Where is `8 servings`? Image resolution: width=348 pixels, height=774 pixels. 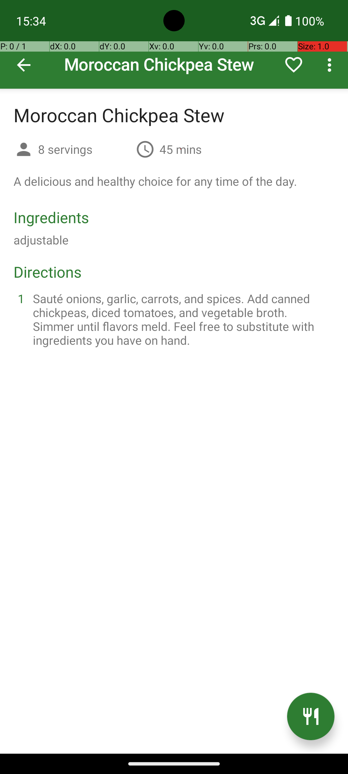
8 servings is located at coordinates (84, 149).